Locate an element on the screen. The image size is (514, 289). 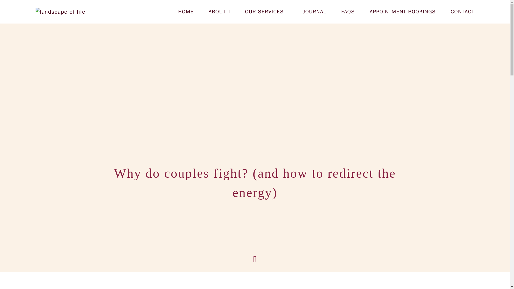
FAQS is located at coordinates (348, 12).